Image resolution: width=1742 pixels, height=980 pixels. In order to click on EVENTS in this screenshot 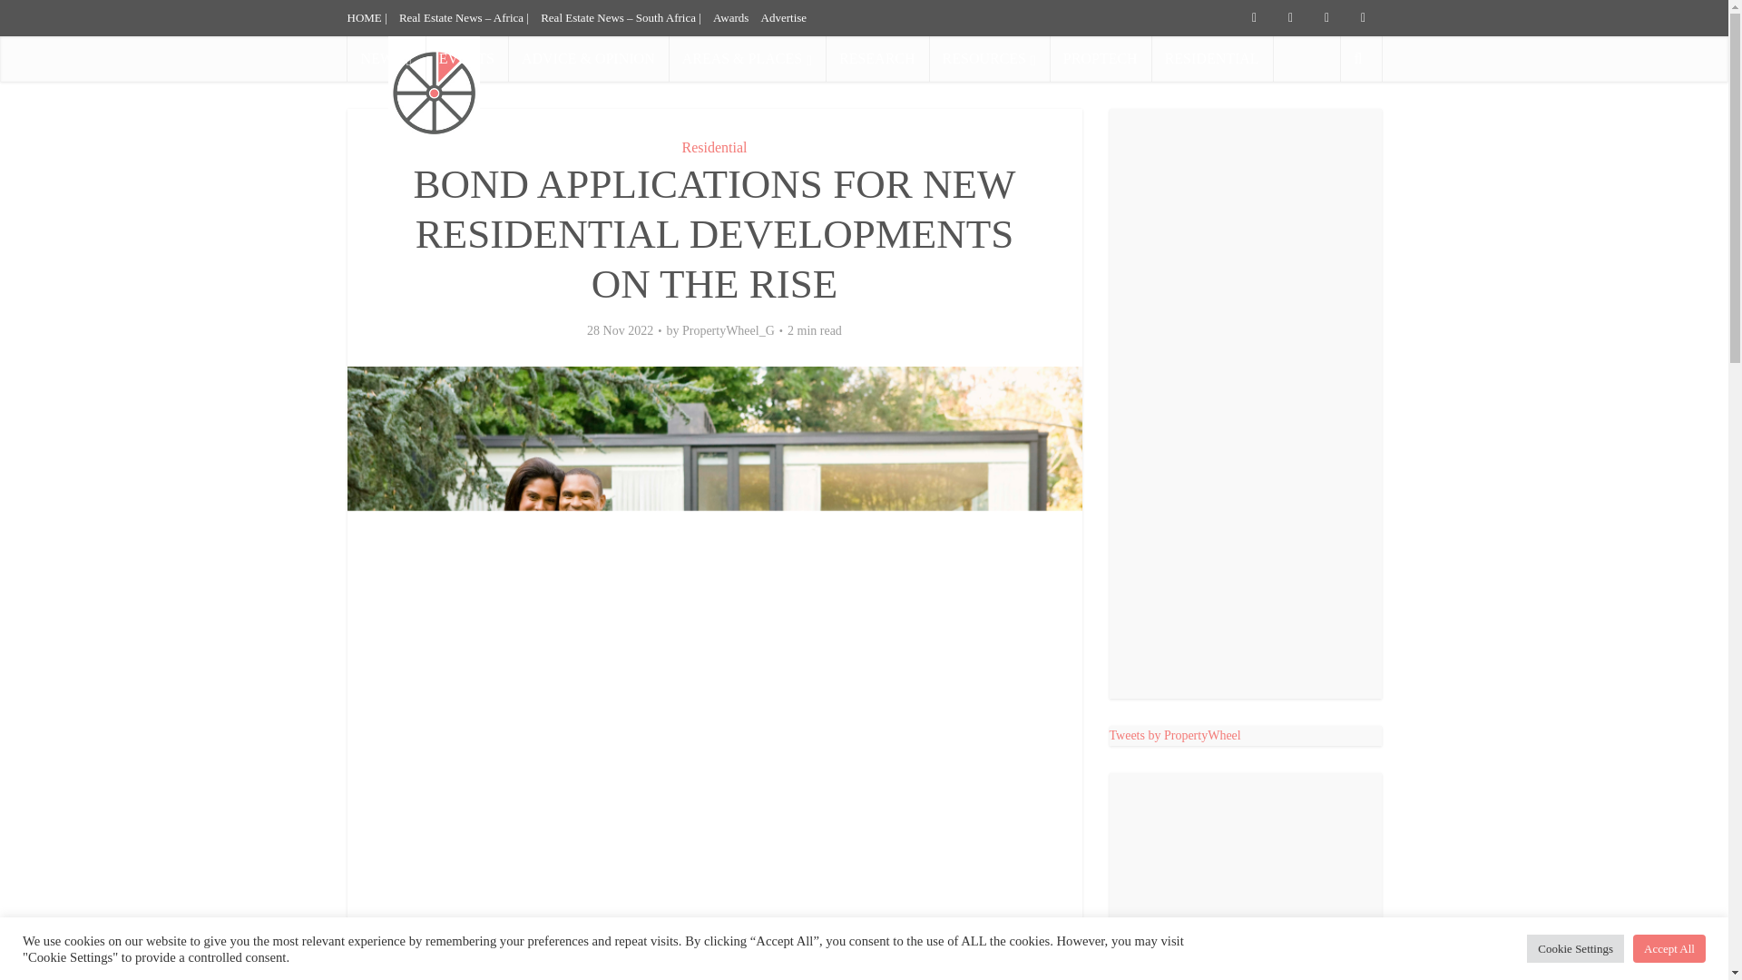, I will do `click(466, 58)`.